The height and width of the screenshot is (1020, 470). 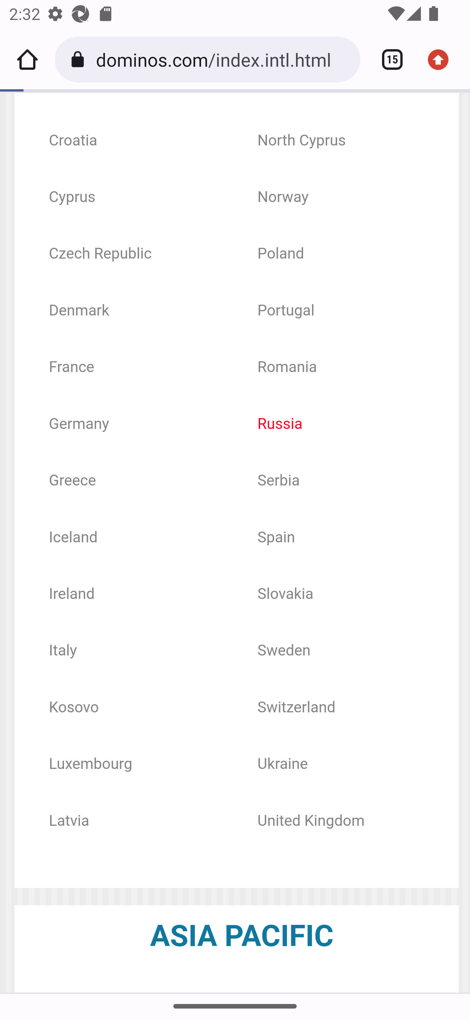 I want to click on Latvia, so click(x=69, y=821).